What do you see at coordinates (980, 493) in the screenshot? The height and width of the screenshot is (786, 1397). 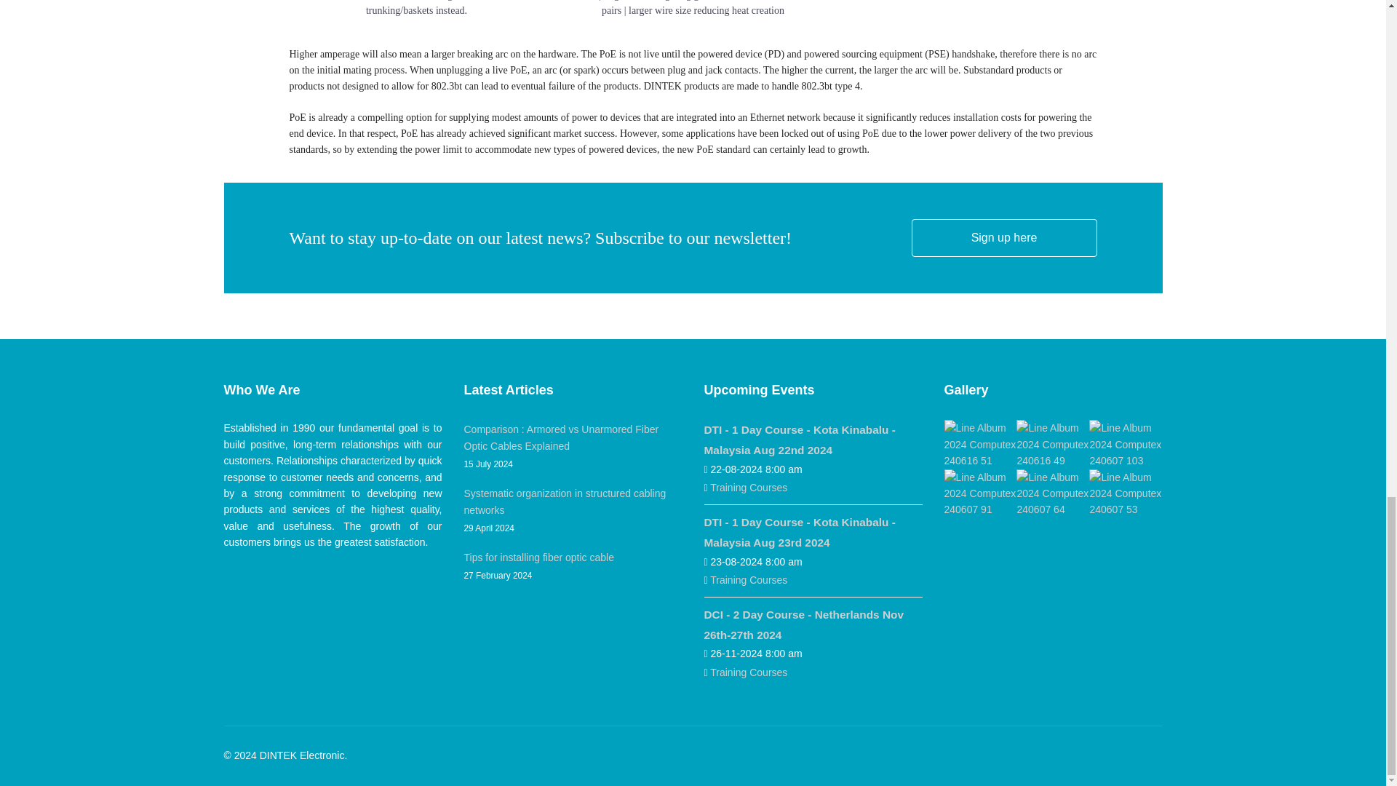 I see `Line Album 2024 Computex 240607 91` at bounding box center [980, 493].